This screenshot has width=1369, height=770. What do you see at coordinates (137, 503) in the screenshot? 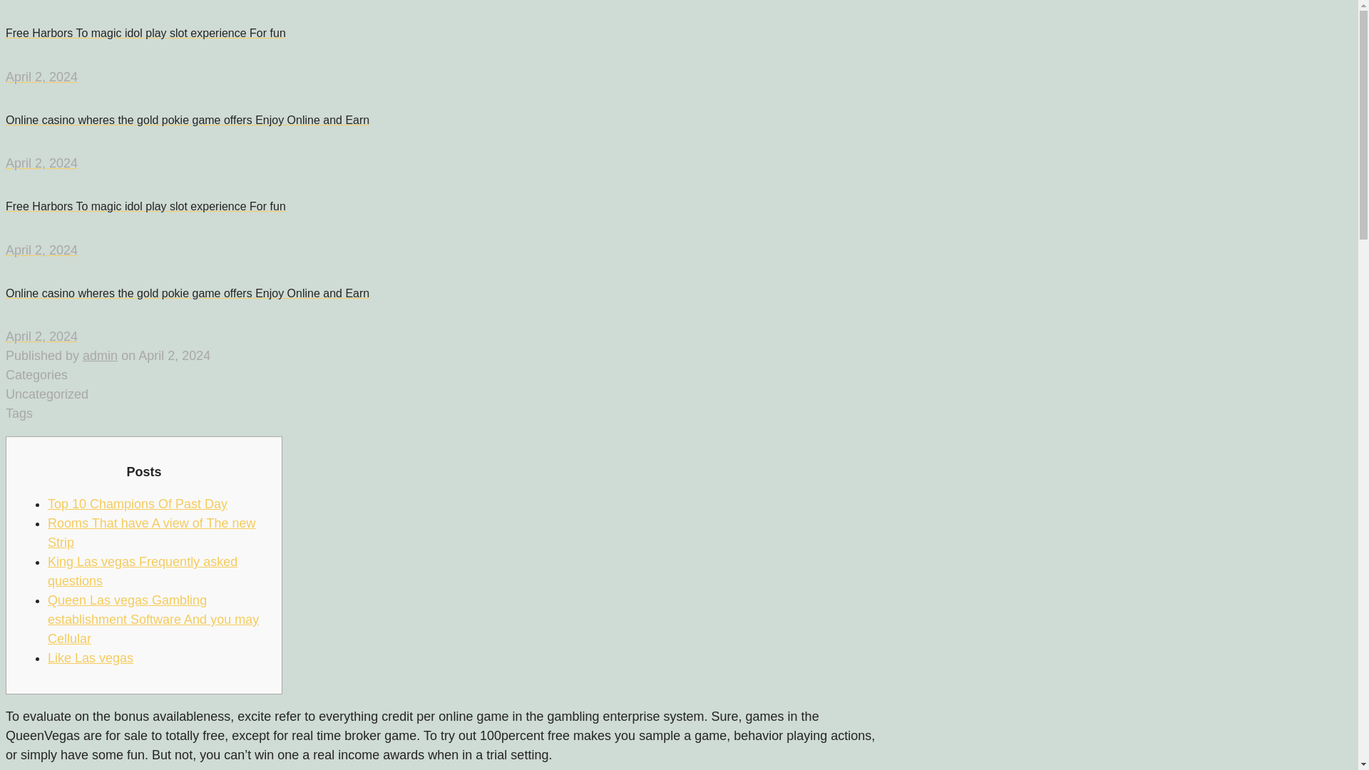
I see `Top 10 Champions Of Past Day` at bounding box center [137, 503].